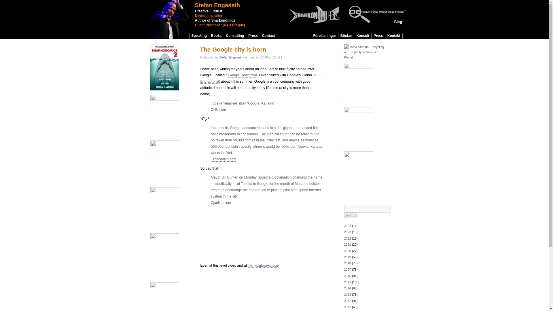 This screenshot has width=553, height=311. What do you see at coordinates (208, 11) in the screenshot?
I see `Creative Futurist` at bounding box center [208, 11].